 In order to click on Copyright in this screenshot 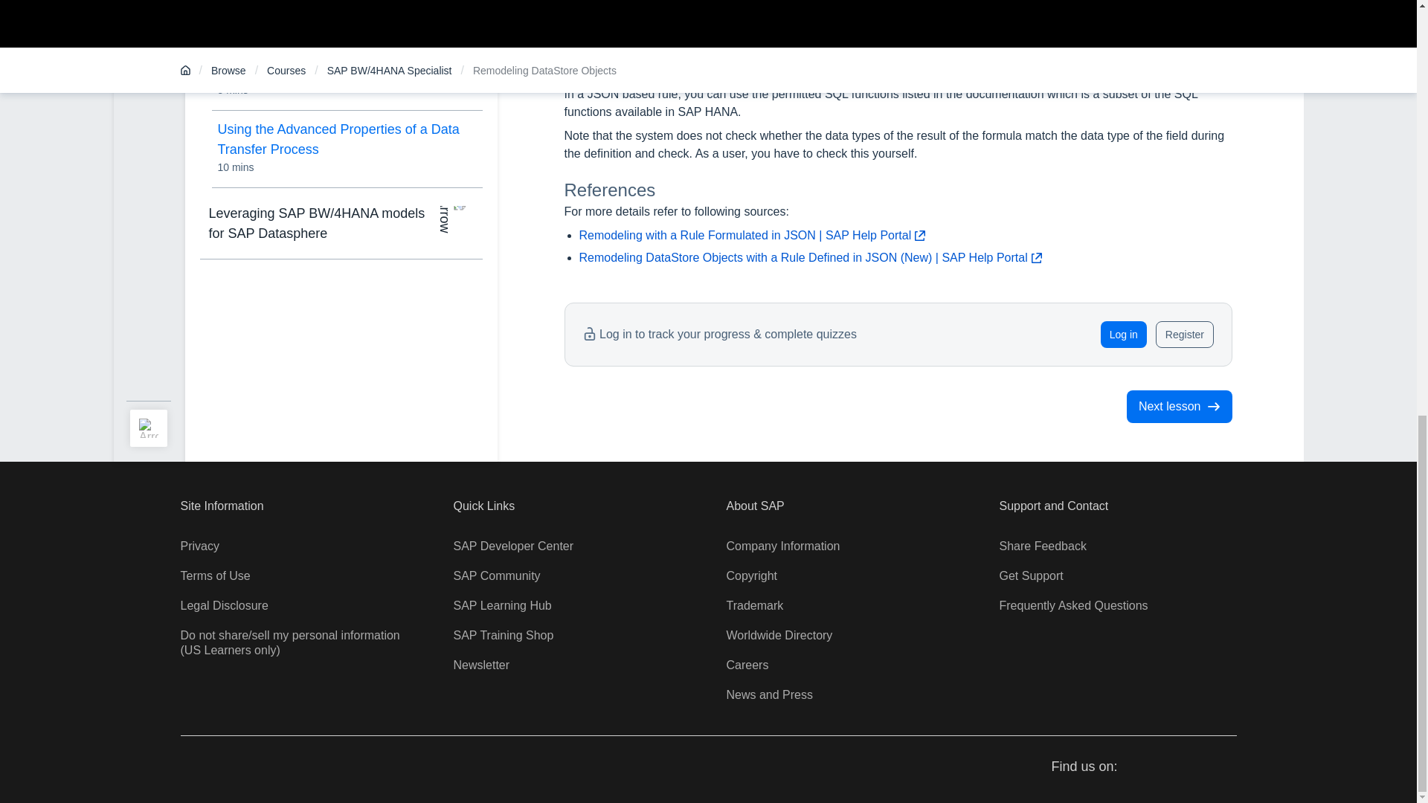, I will do `click(751, 575)`.